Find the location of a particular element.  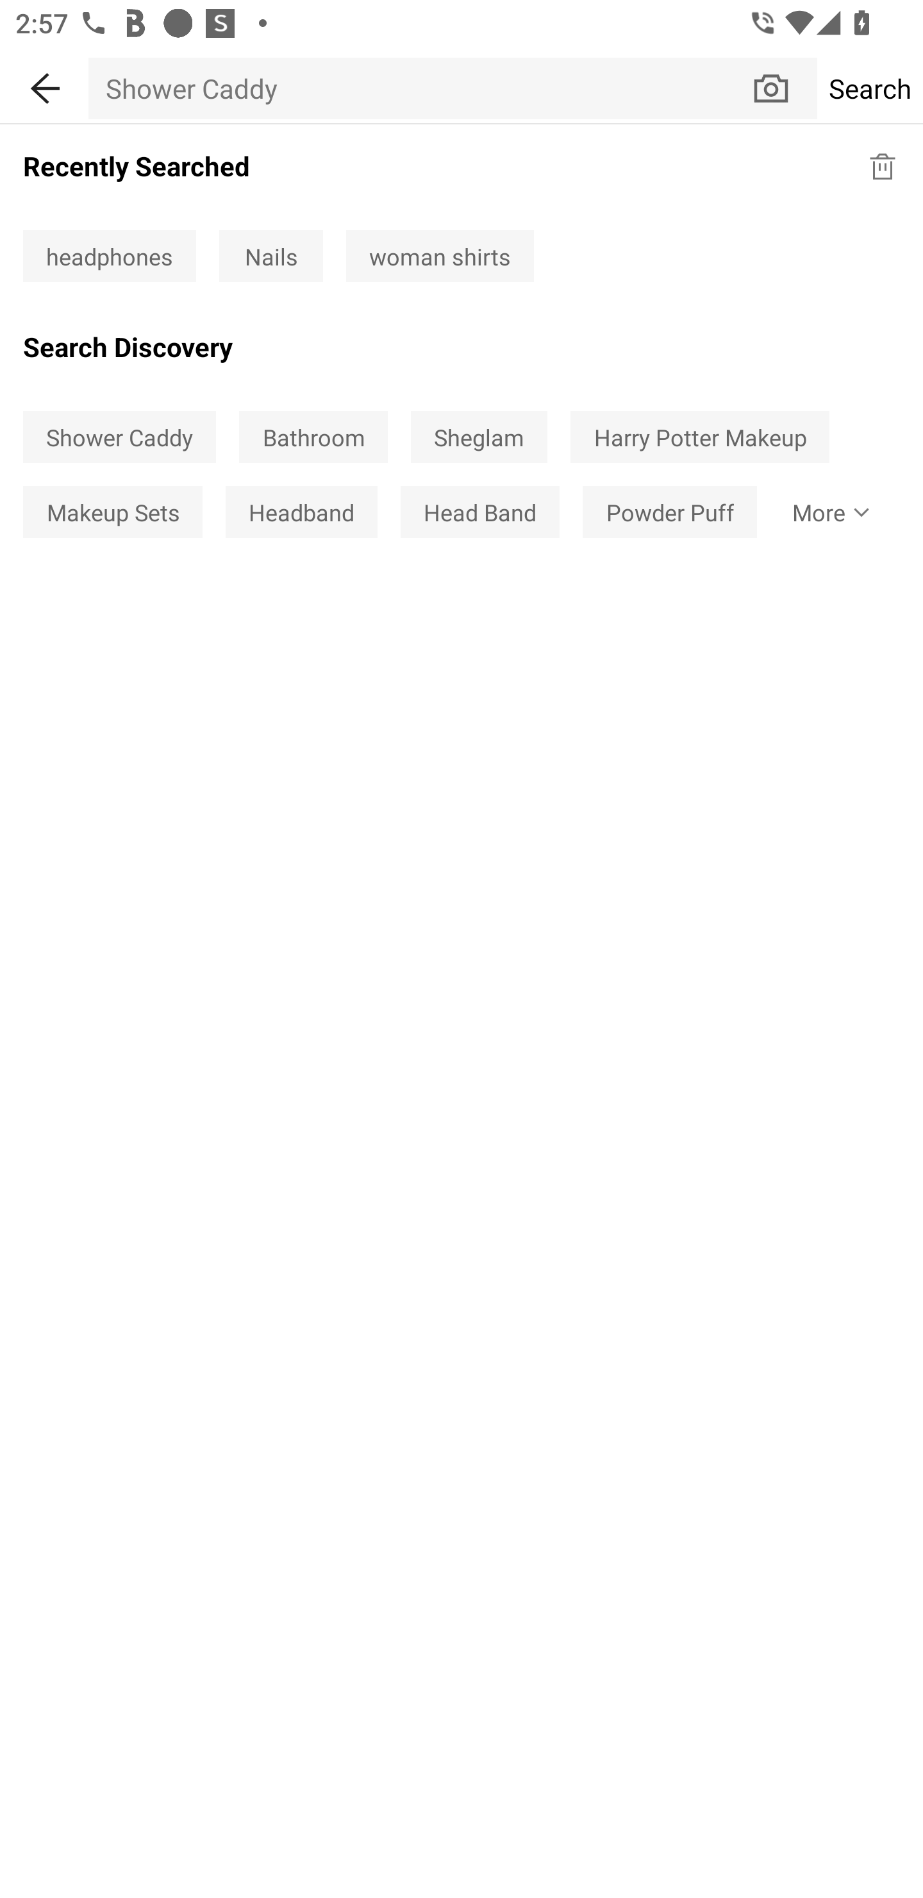

Sheglam is located at coordinates (478, 437).